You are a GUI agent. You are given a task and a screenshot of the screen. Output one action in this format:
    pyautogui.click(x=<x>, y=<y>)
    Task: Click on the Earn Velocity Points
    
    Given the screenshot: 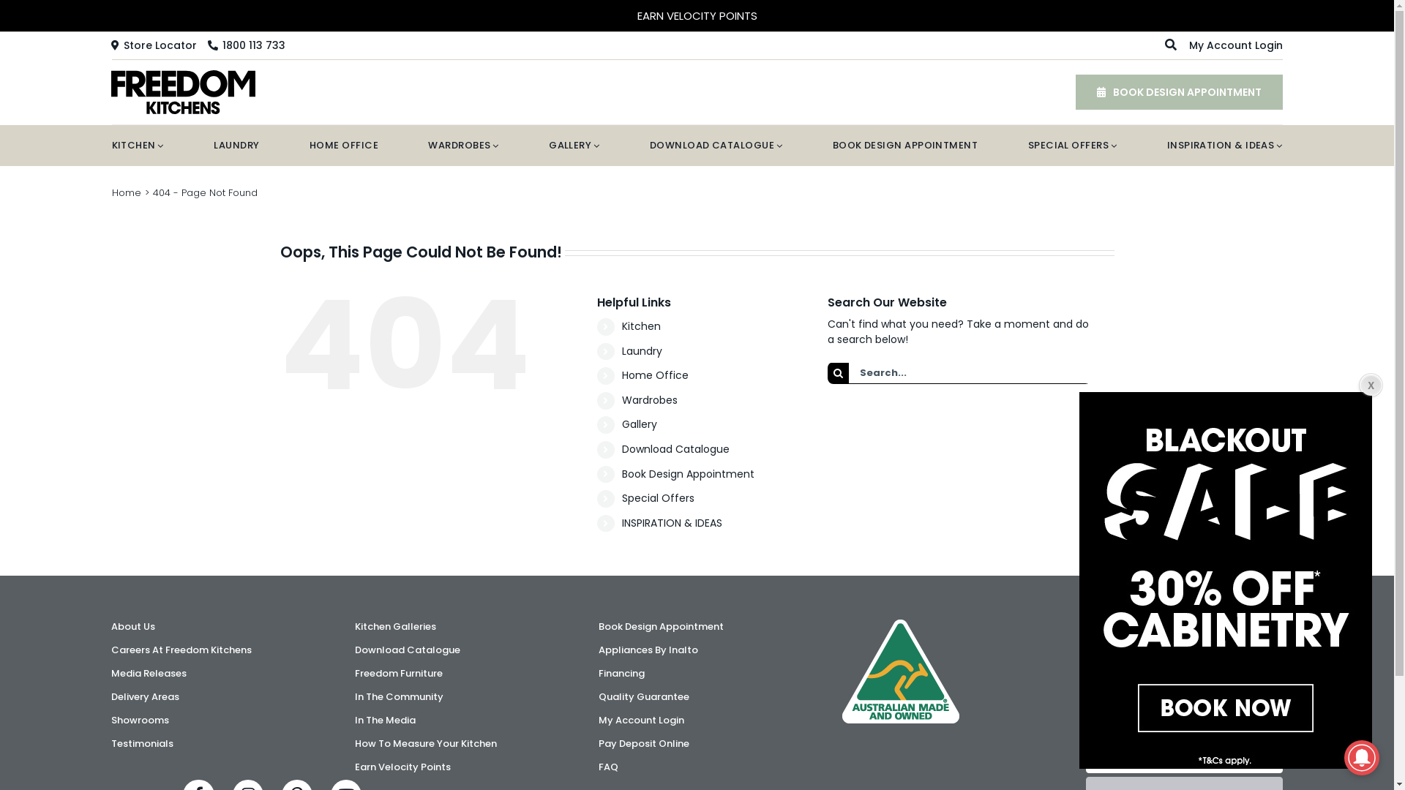 What is the action you would take?
    pyautogui.click(x=454, y=767)
    